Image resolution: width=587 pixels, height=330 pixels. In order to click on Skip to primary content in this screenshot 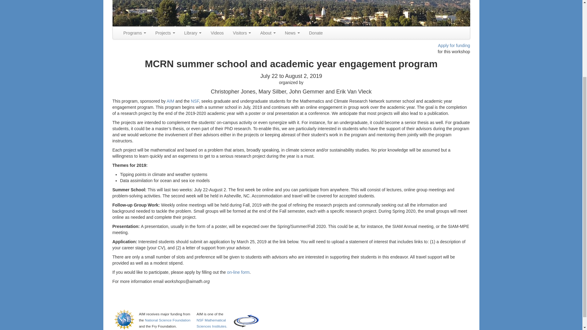, I will do `click(134, 29)`.